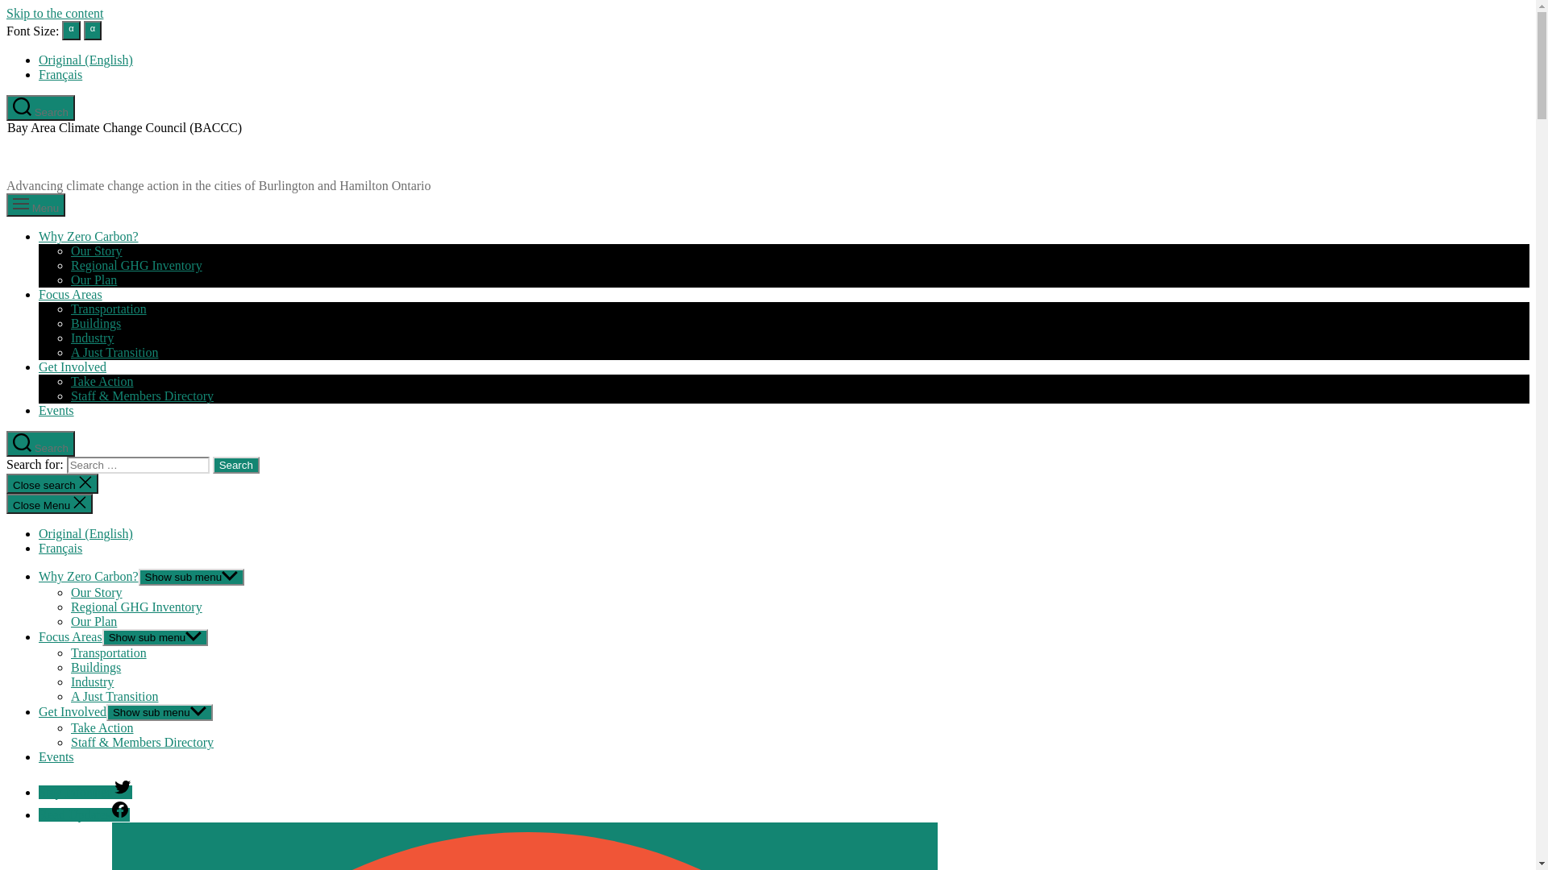  Describe the element at coordinates (52, 483) in the screenshot. I see `Close search` at that location.